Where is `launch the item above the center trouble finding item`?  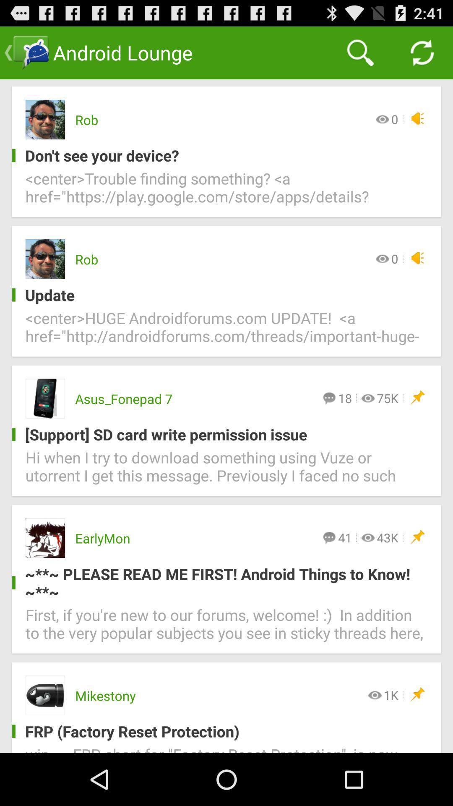
launch the item above the center trouble finding item is located at coordinates (220, 155).